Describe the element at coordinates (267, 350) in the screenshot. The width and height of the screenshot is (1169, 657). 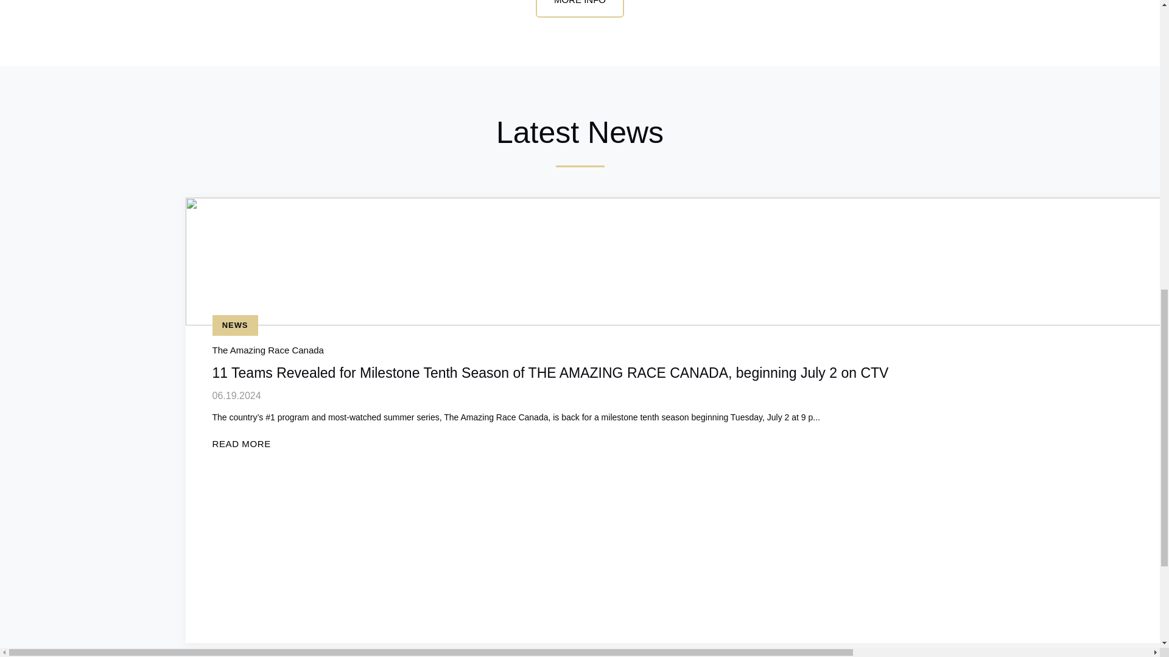
I see `The Amazing Race Canada` at that location.